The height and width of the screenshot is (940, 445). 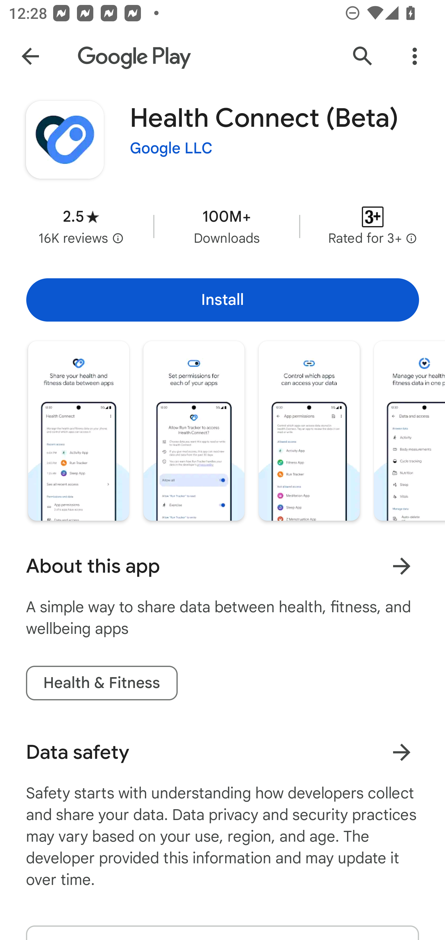 I want to click on Content rating Rated for 3+, so click(x=373, y=226).